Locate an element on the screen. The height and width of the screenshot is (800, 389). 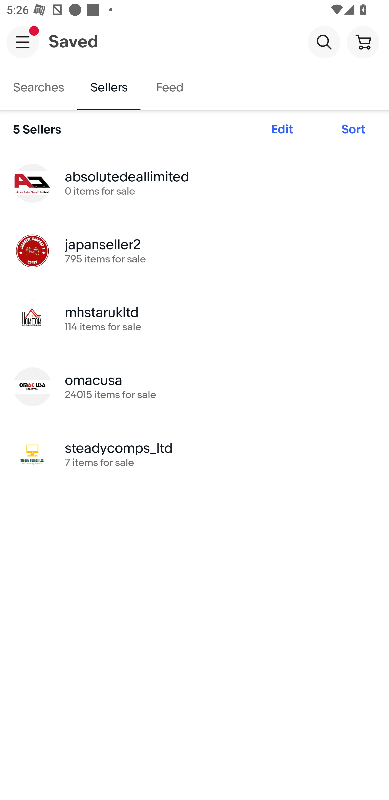
Sort is located at coordinates (353, 129).